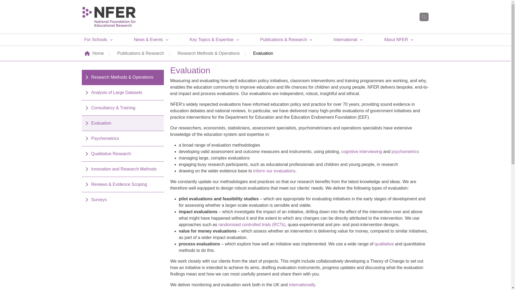 This screenshot has height=290, width=515. What do you see at coordinates (252, 224) in the screenshot?
I see `NFER Education Trials Unit` at bounding box center [252, 224].